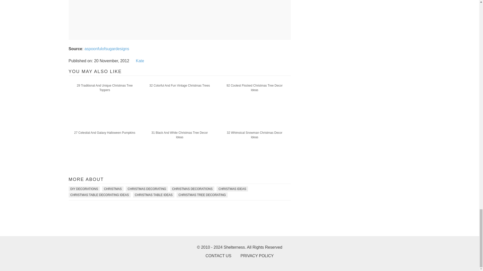 This screenshot has width=483, height=271. I want to click on 29 Traditional And Unique Christmas Tree Toppers, so click(105, 88).